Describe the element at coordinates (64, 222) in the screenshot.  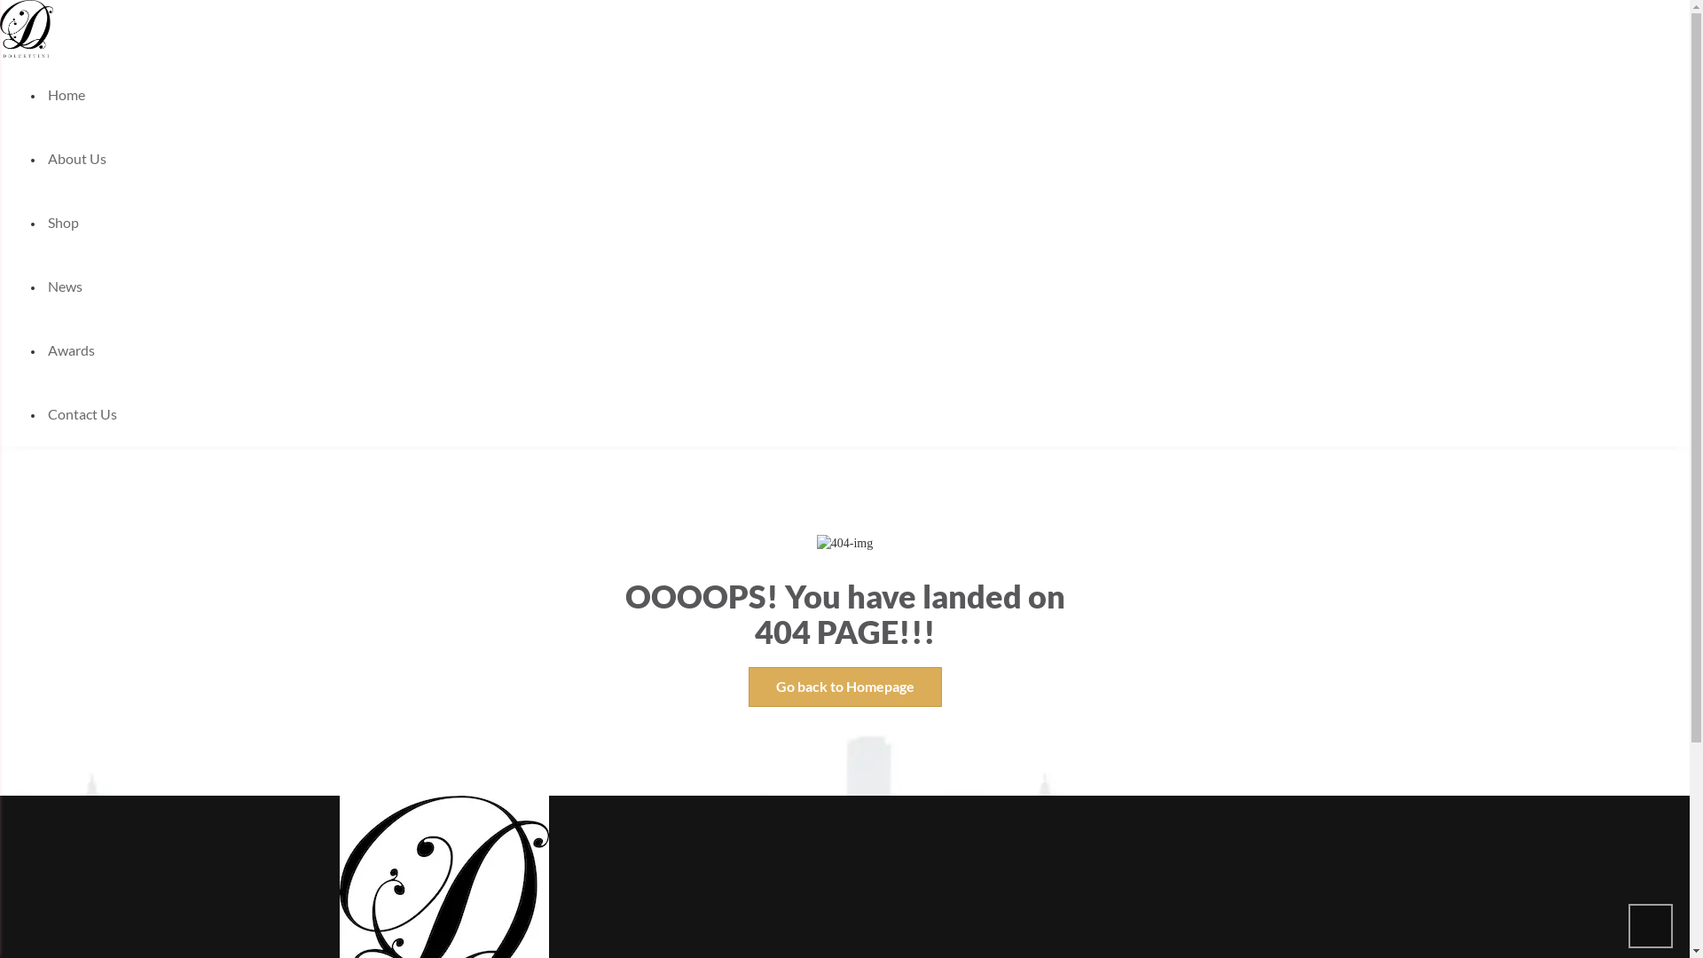
I see `Shop` at that location.